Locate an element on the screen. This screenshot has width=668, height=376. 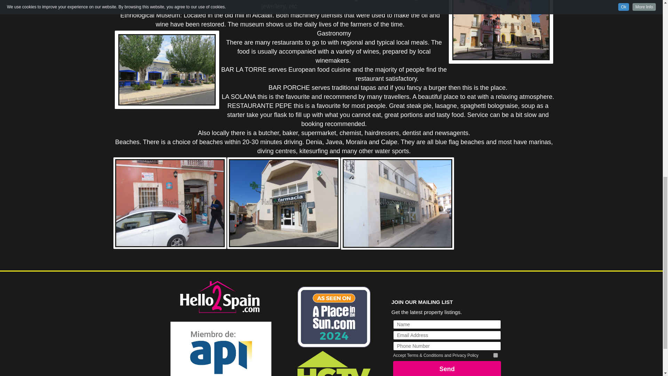
HGTV - Hello2Spain is located at coordinates (334, 363).